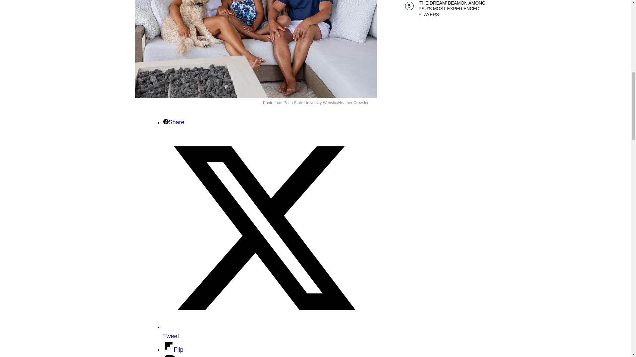 The image size is (636, 357). What do you see at coordinates (173, 350) in the screenshot?
I see `Share on Flip` at bounding box center [173, 350].